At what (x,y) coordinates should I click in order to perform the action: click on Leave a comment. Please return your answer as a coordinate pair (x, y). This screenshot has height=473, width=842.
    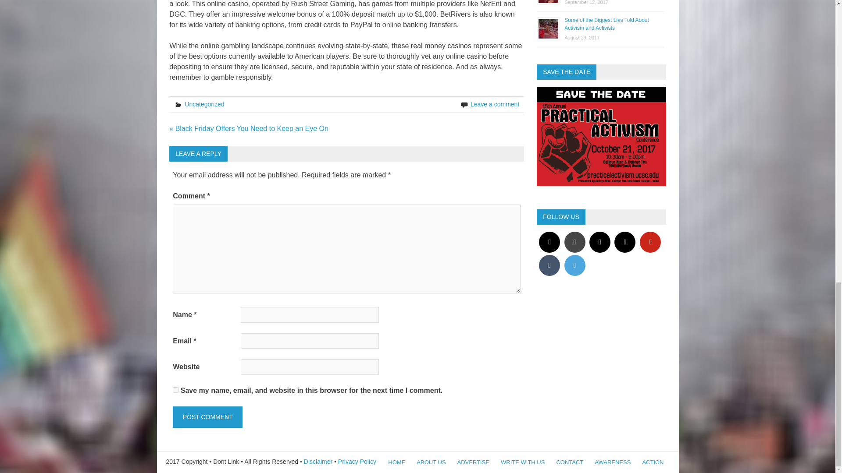
    Looking at the image, I should click on (495, 104).